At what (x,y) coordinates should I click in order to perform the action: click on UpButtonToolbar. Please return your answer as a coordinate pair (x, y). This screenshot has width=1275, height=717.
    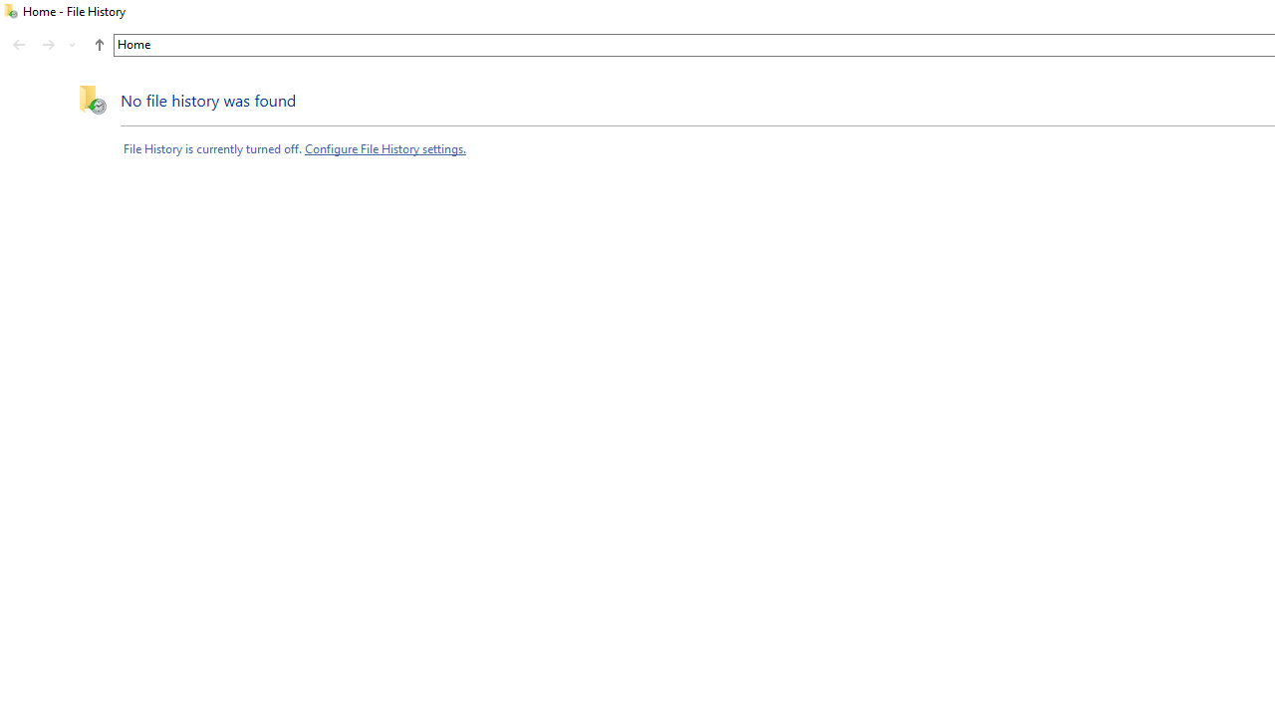
    Looking at the image, I should click on (100, 44).